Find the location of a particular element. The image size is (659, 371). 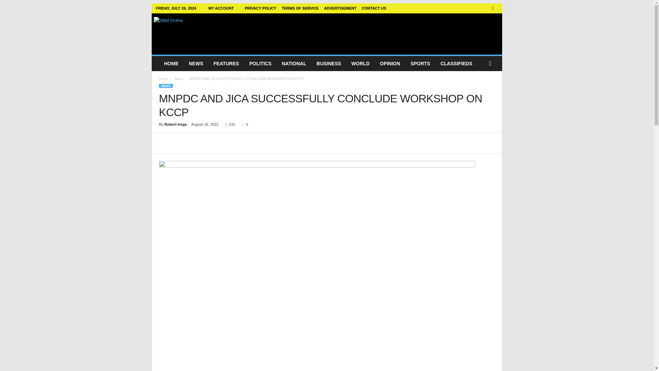

NATIONAL is located at coordinates (294, 64).